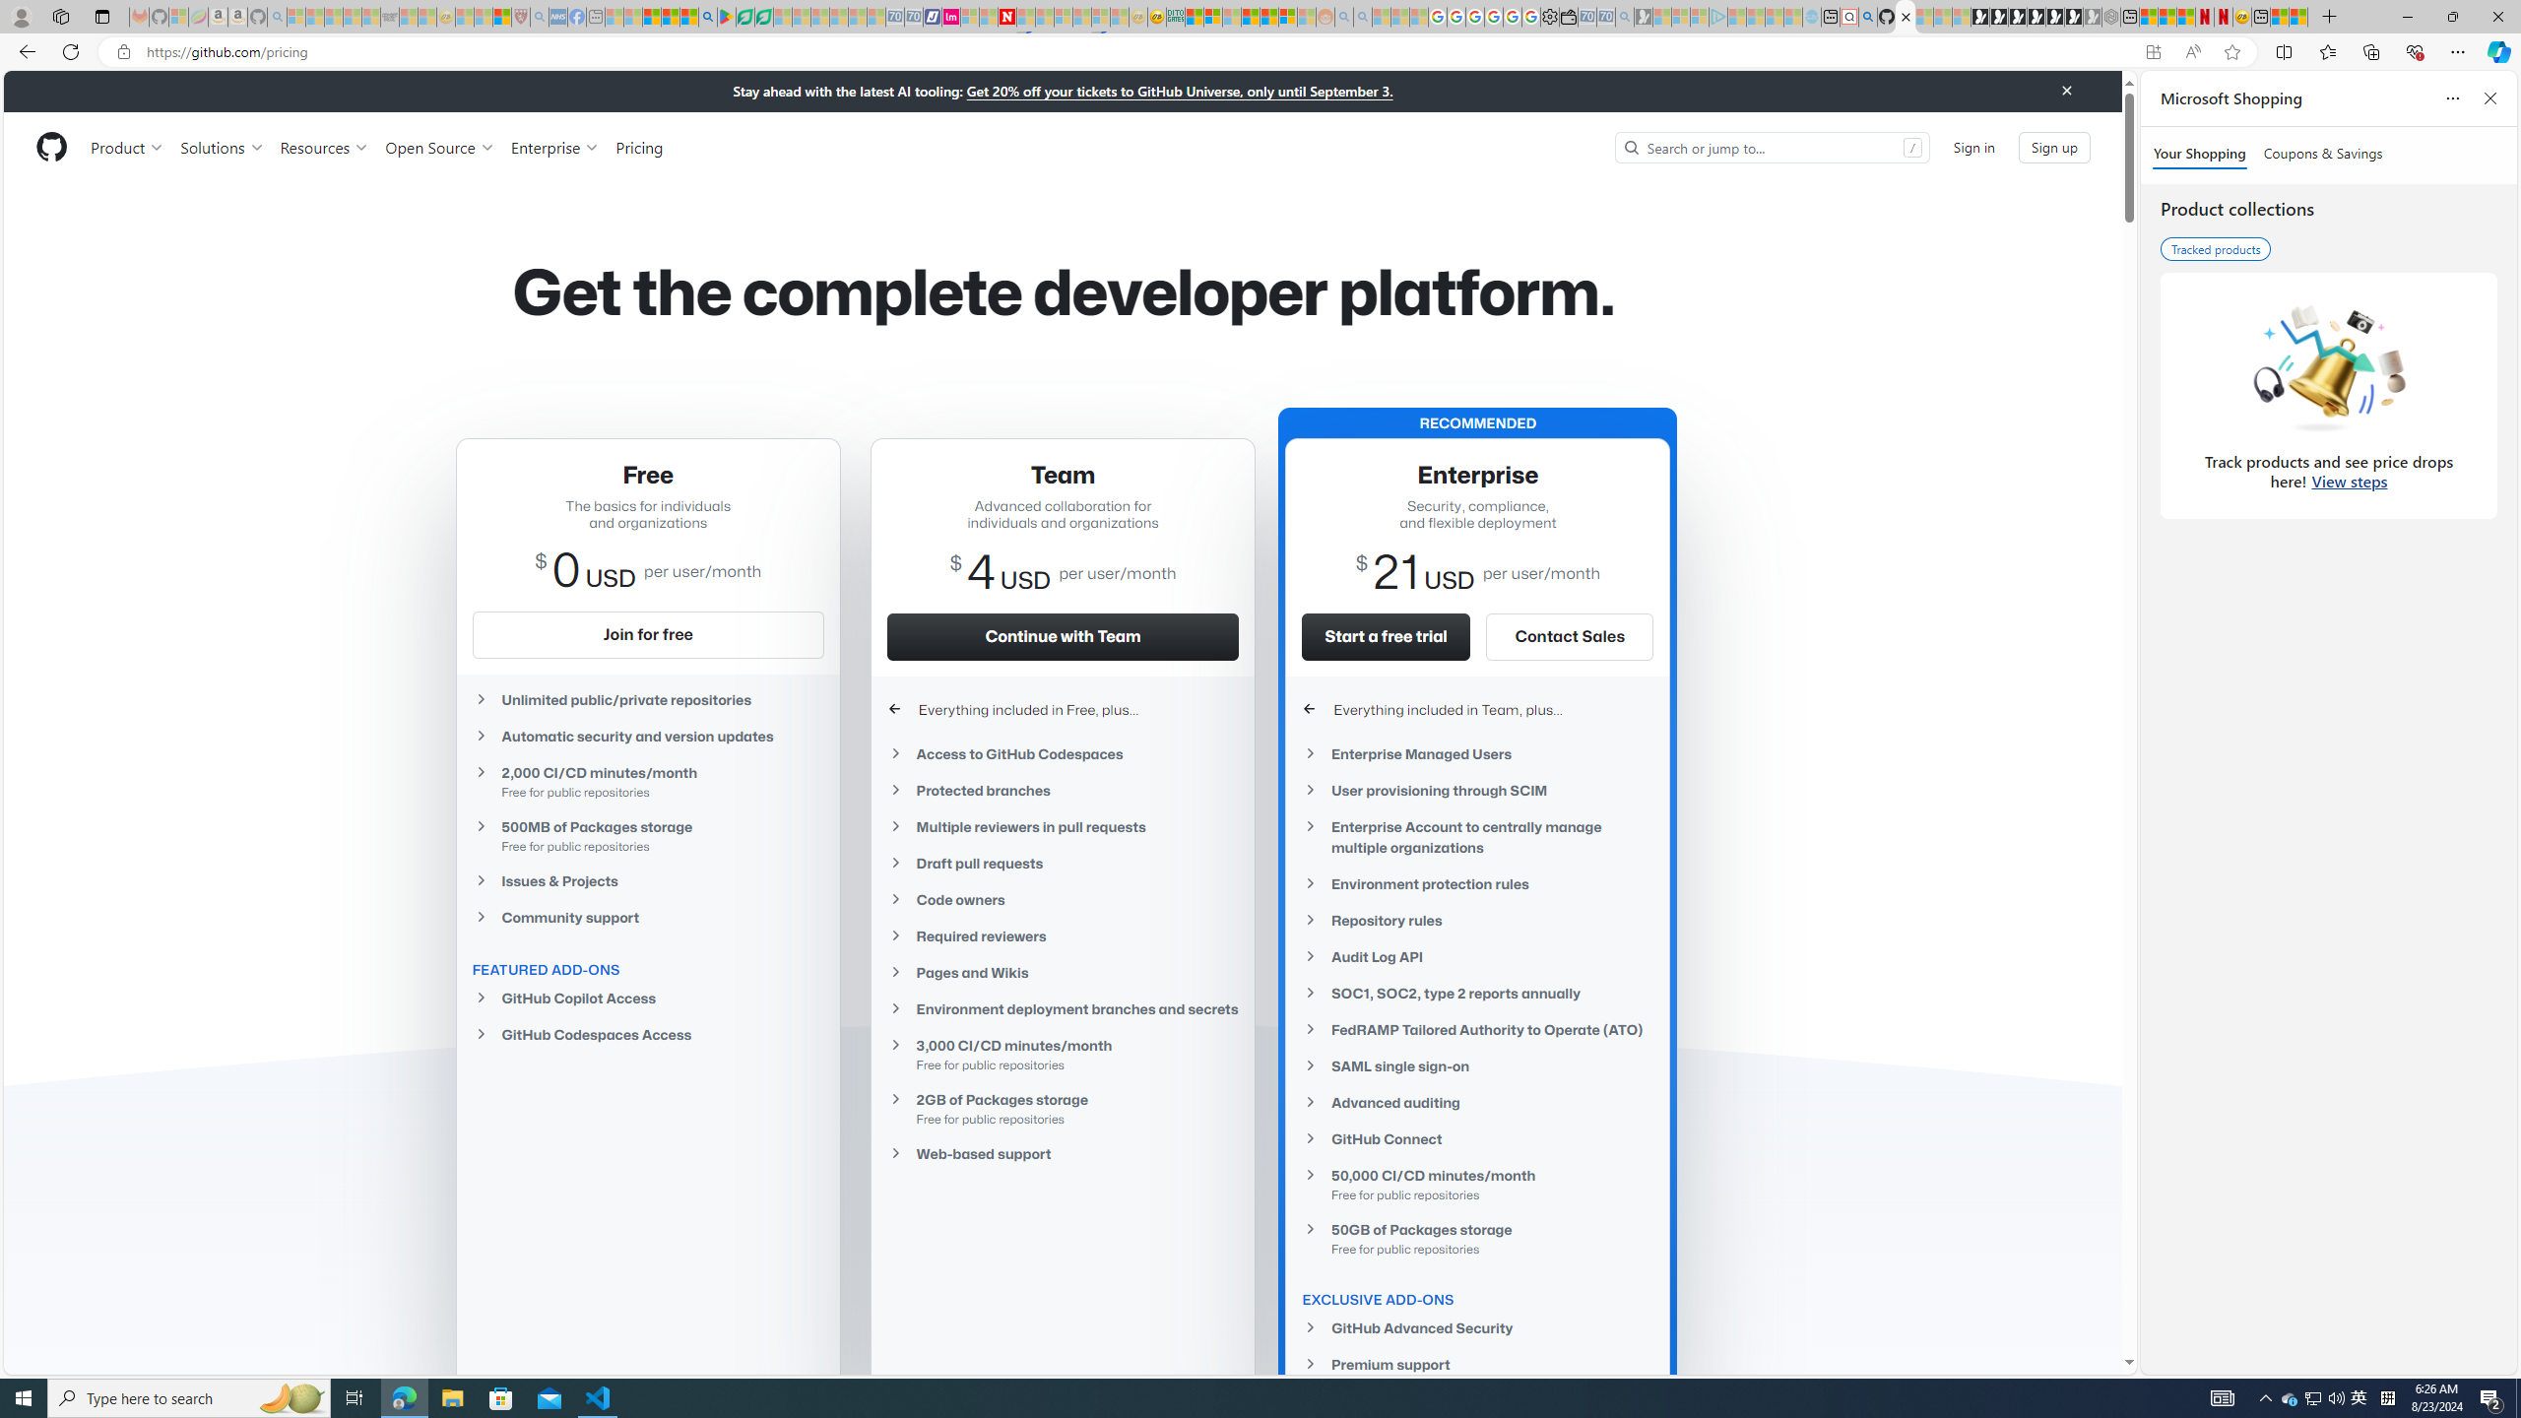 The height and width of the screenshot is (1418, 2521). I want to click on 50,000 CI/CD minutes/month Free for public repositories, so click(1477, 1185).